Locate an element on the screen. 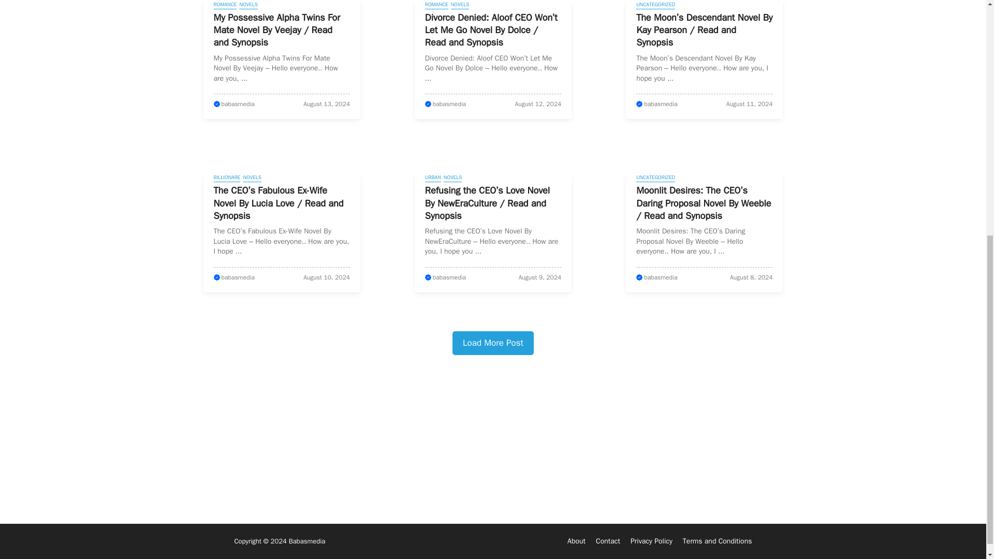 The height and width of the screenshot is (559, 994). ROMANCE is located at coordinates (225, 5).